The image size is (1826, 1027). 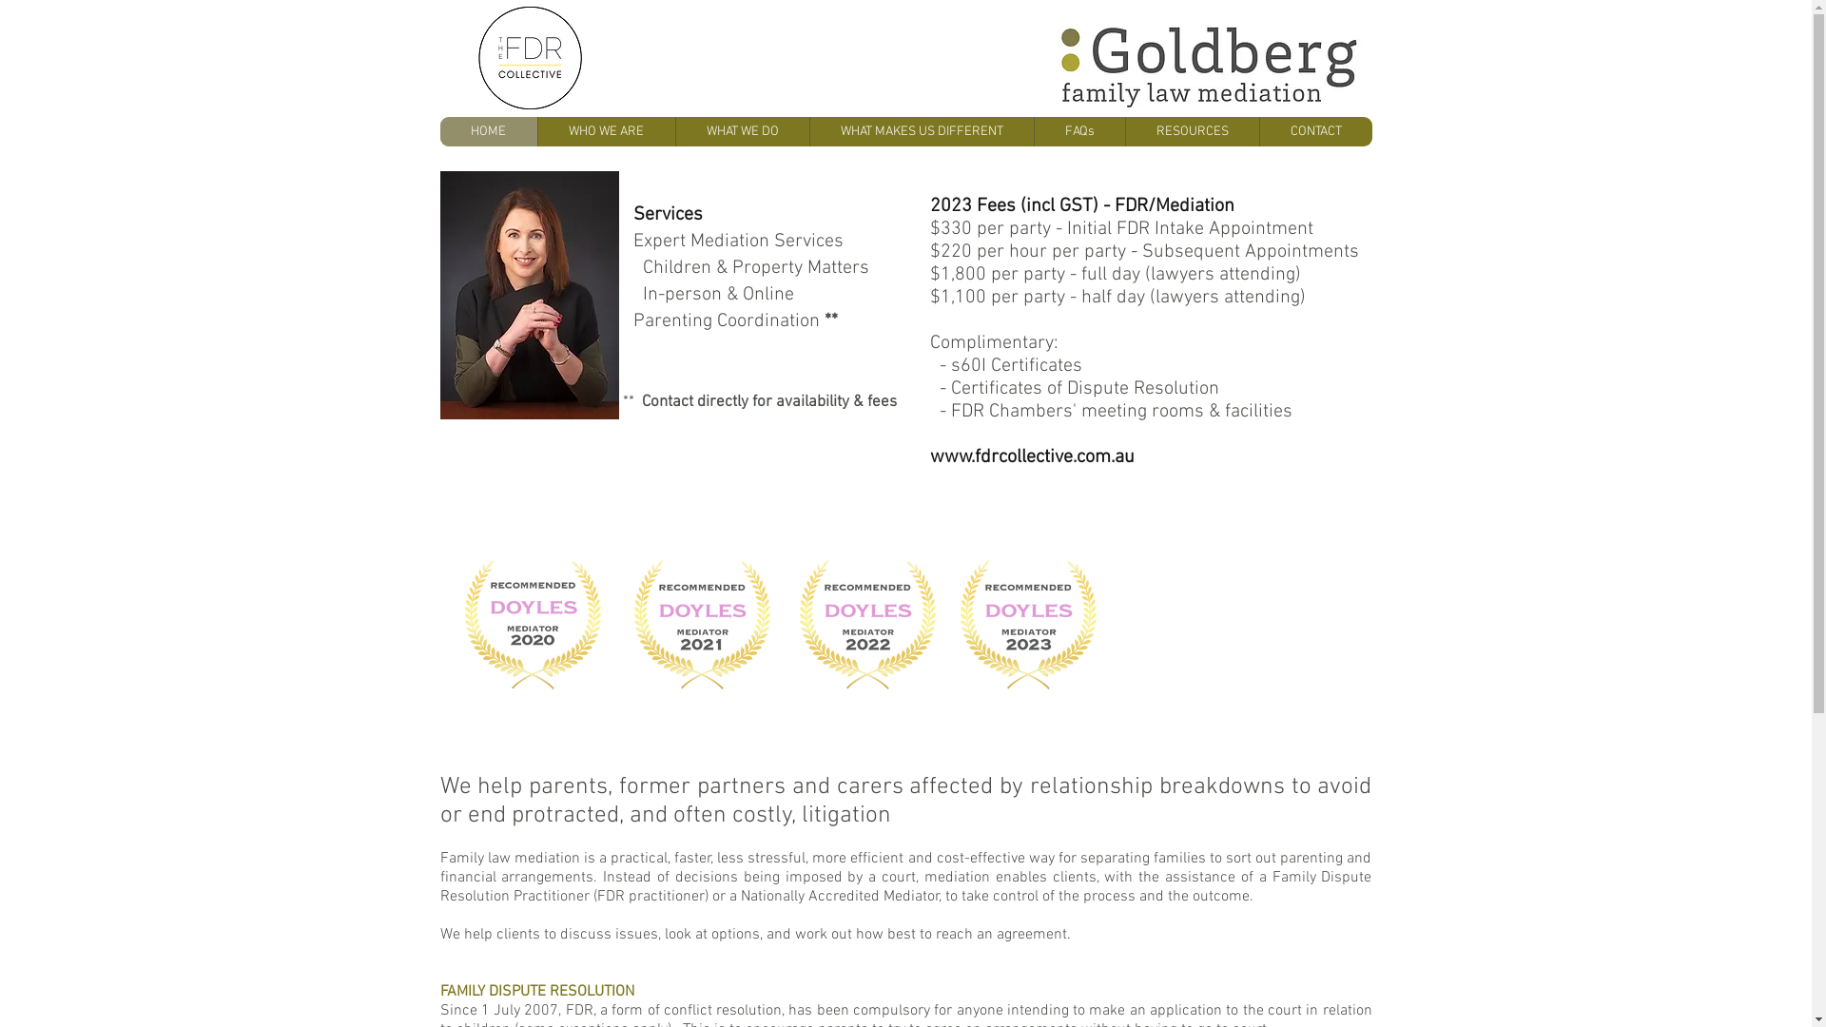 What do you see at coordinates (742, 131) in the screenshot?
I see `WHAT WE DO` at bounding box center [742, 131].